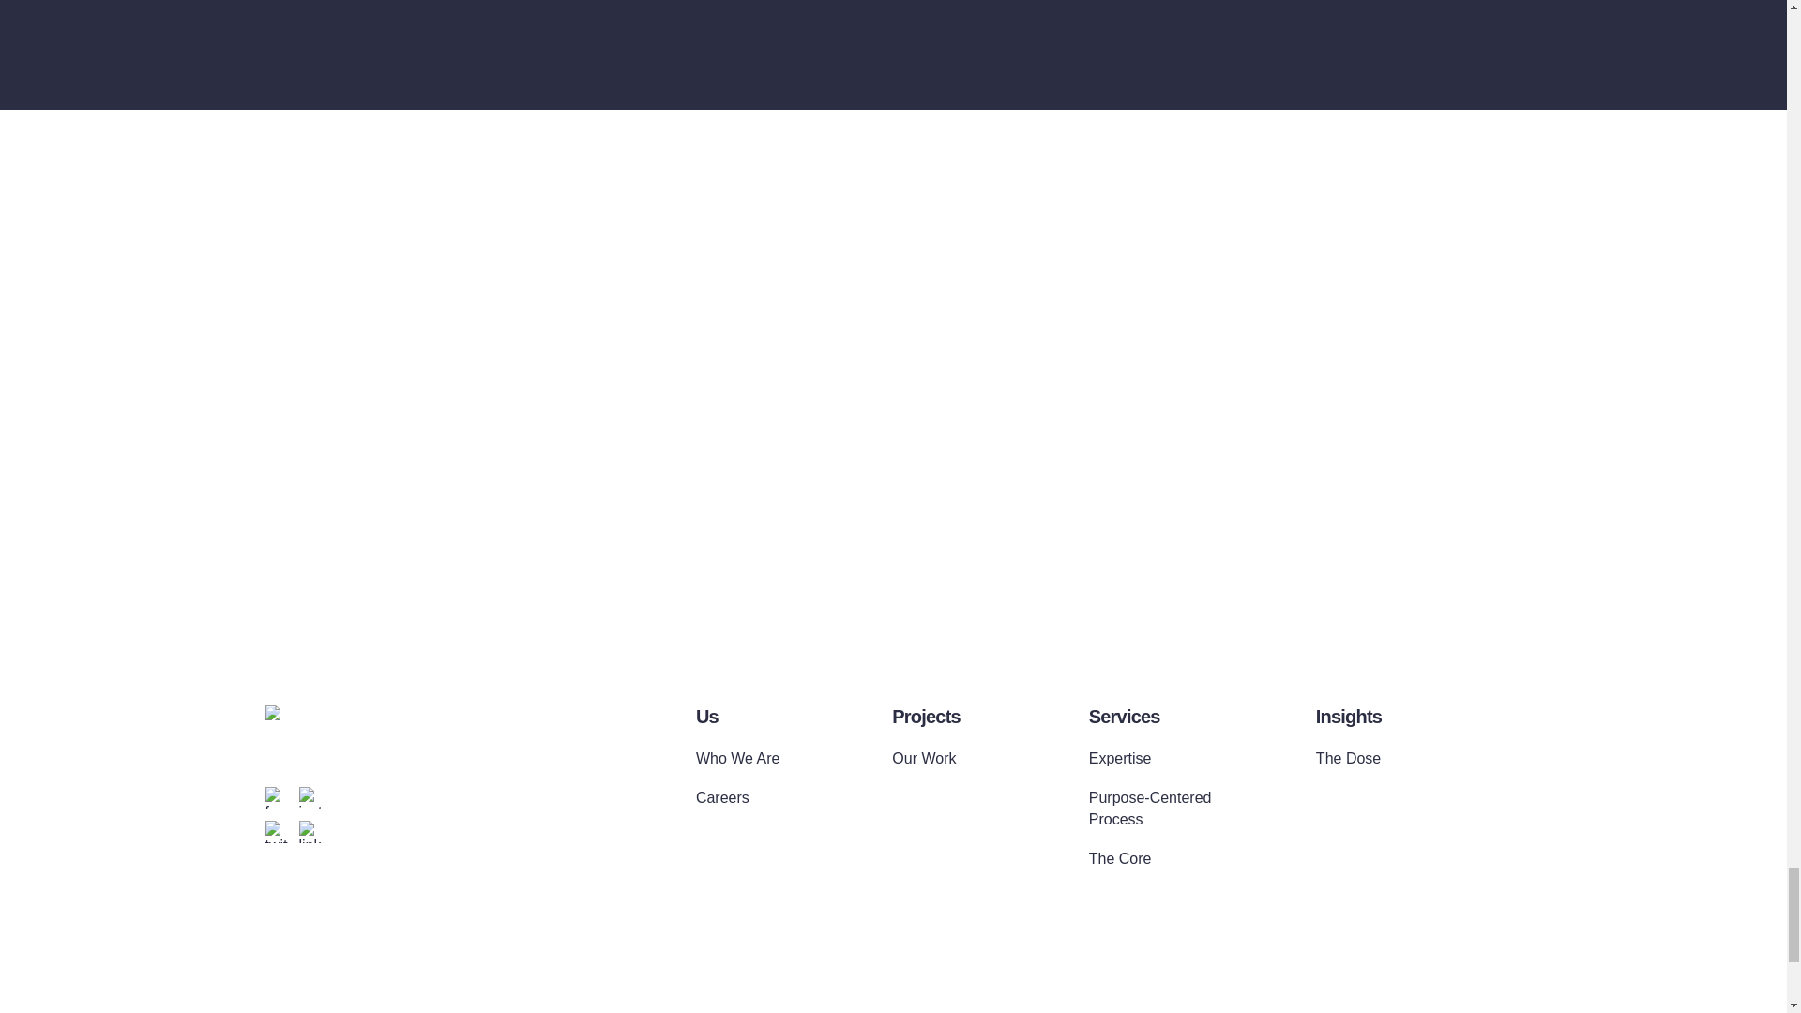 This screenshot has width=1801, height=1013. Describe the element at coordinates (946, 758) in the screenshot. I see `Our Work` at that location.